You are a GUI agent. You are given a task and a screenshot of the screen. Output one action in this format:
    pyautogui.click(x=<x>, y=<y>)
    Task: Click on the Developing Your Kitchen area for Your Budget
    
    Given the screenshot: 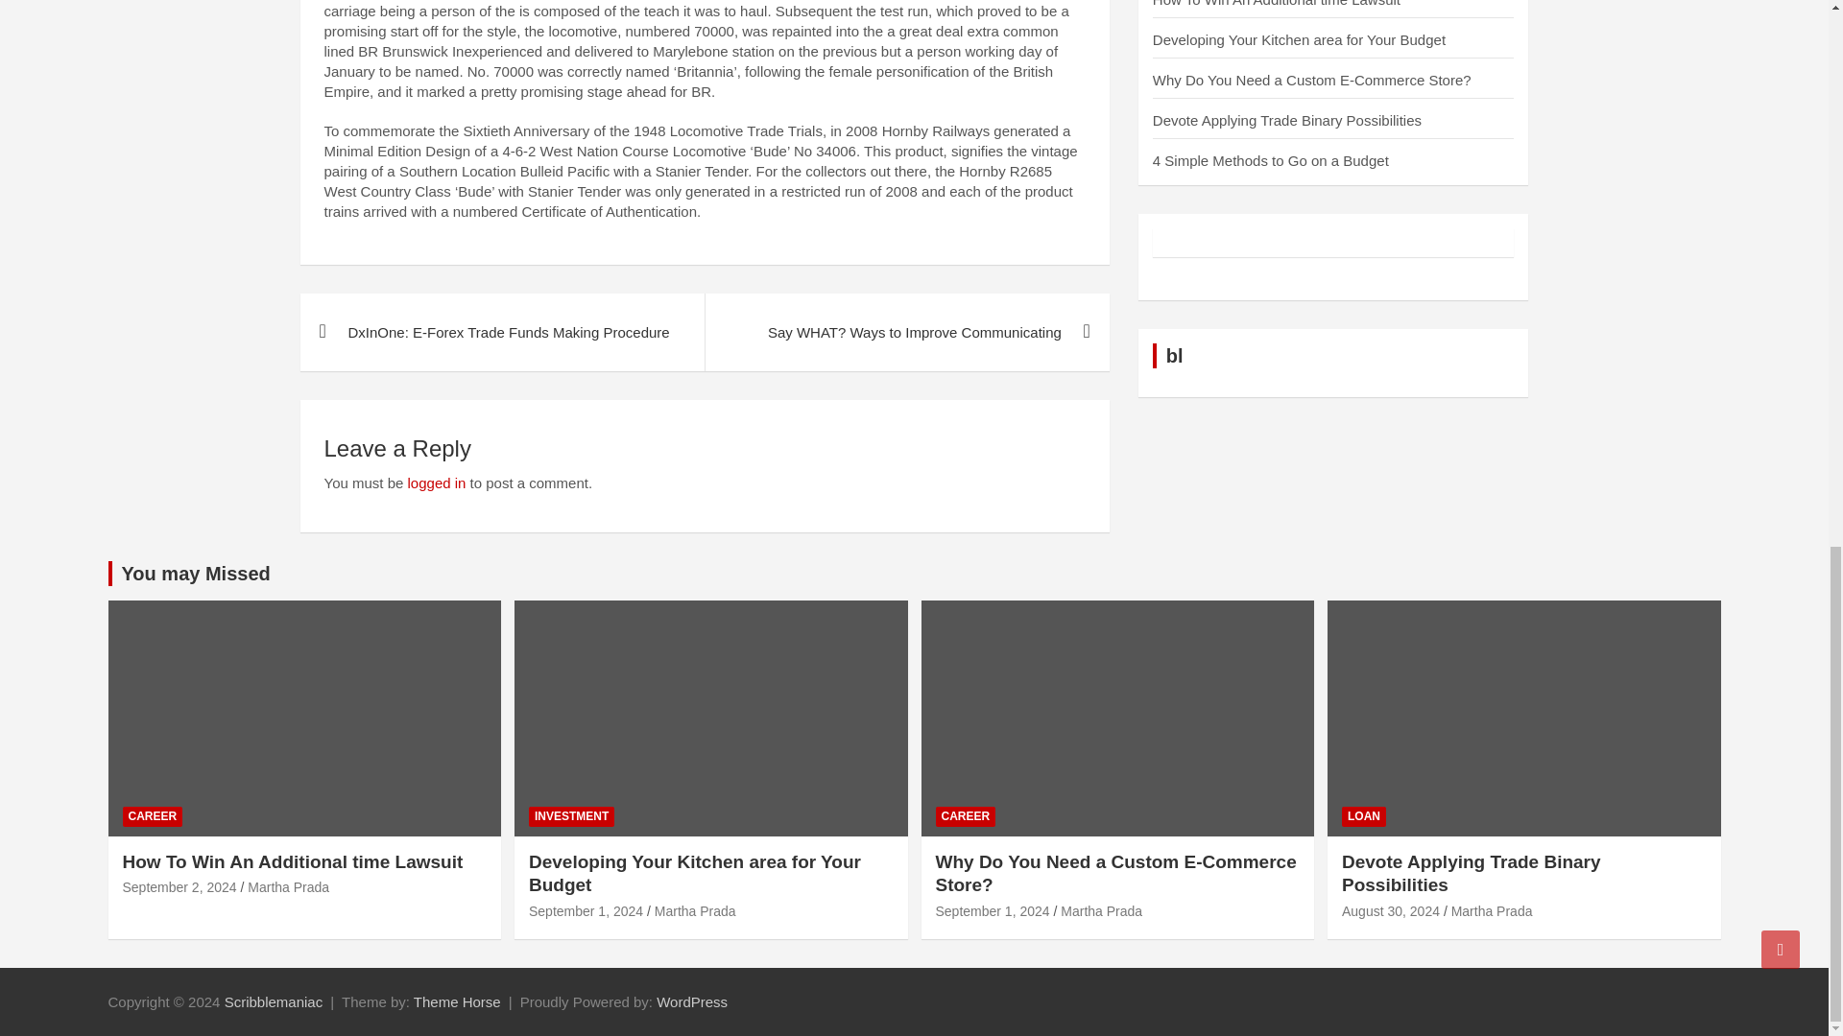 What is the action you would take?
    pyautogui.click(x=586, y=910)
    